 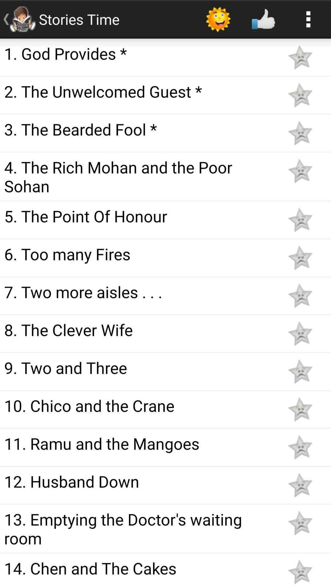 What do you see at coordinates (300, 409) in the screenshot?
I see `rate this story` at bounding box center [300, 409].